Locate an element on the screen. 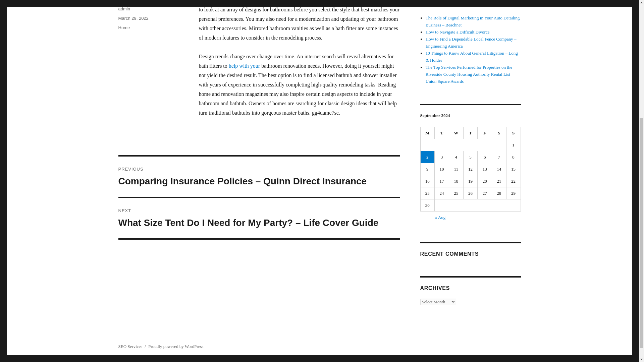 Image resolution: width=644 pixels, height=362 pixels. Friday is located at coordinates (485, 133).